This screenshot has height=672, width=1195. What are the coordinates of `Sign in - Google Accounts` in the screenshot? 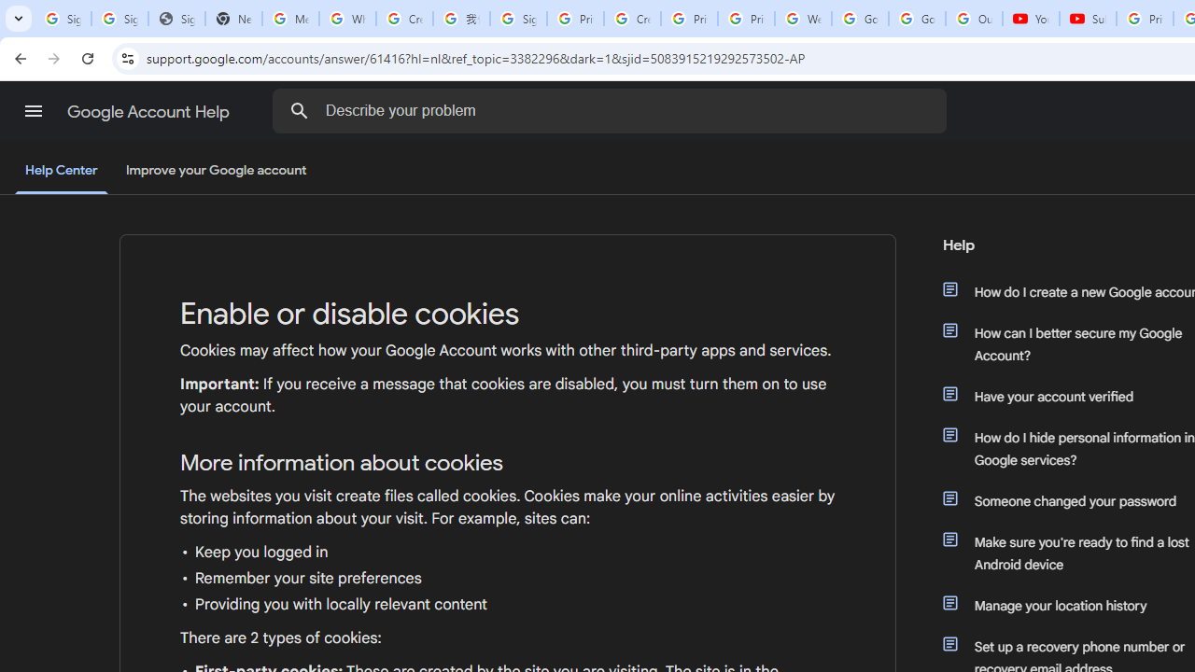 It's located at (119, 19).